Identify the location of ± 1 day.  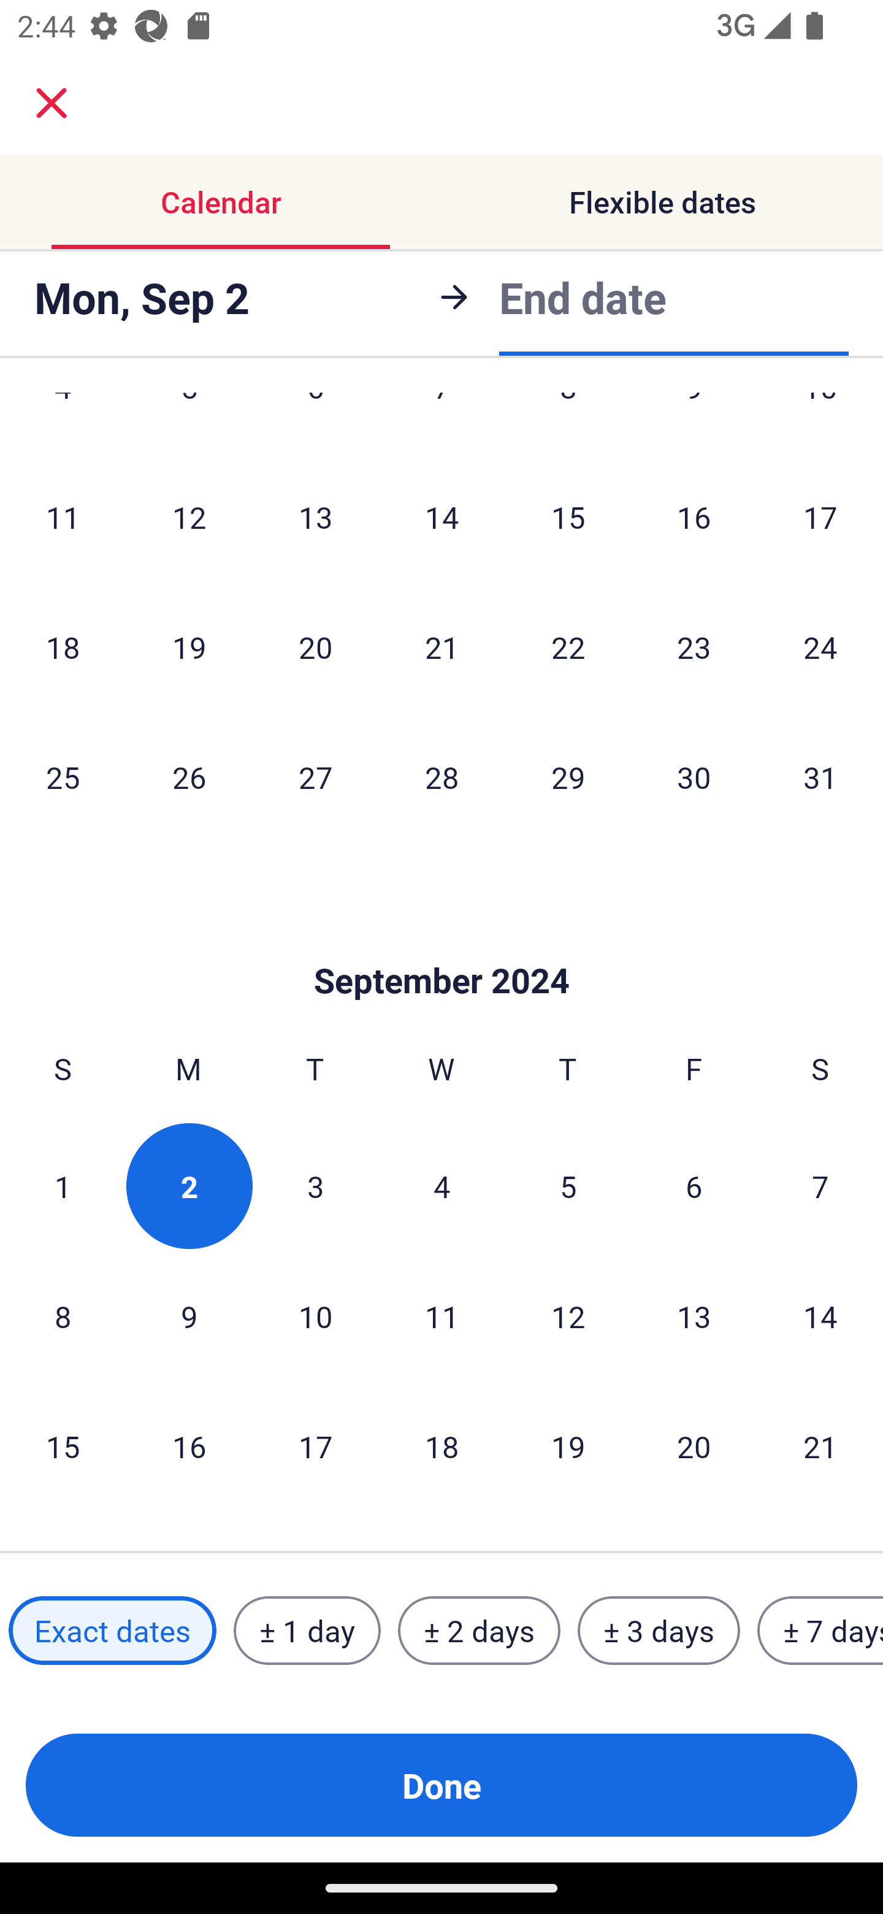
(307, 1631).